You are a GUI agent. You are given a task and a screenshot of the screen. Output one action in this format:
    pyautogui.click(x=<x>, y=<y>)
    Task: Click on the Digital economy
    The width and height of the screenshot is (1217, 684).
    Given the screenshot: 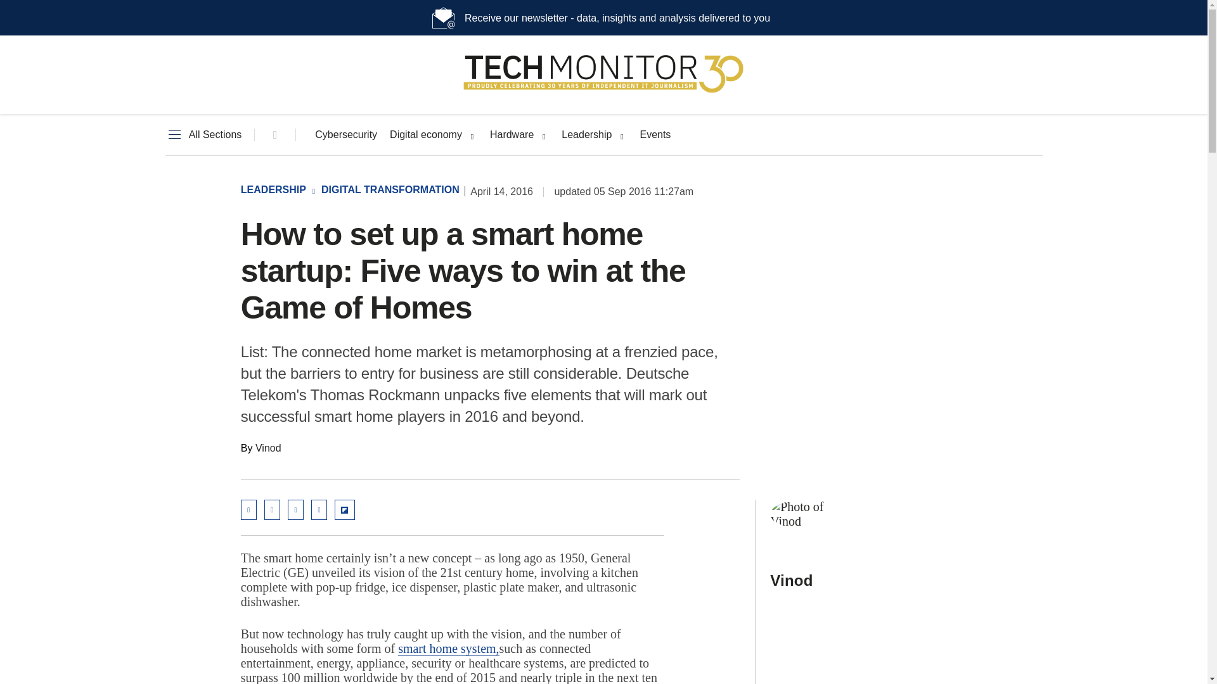 What is the action you would take?
    pyautogui.click(x=426, y=135)
    